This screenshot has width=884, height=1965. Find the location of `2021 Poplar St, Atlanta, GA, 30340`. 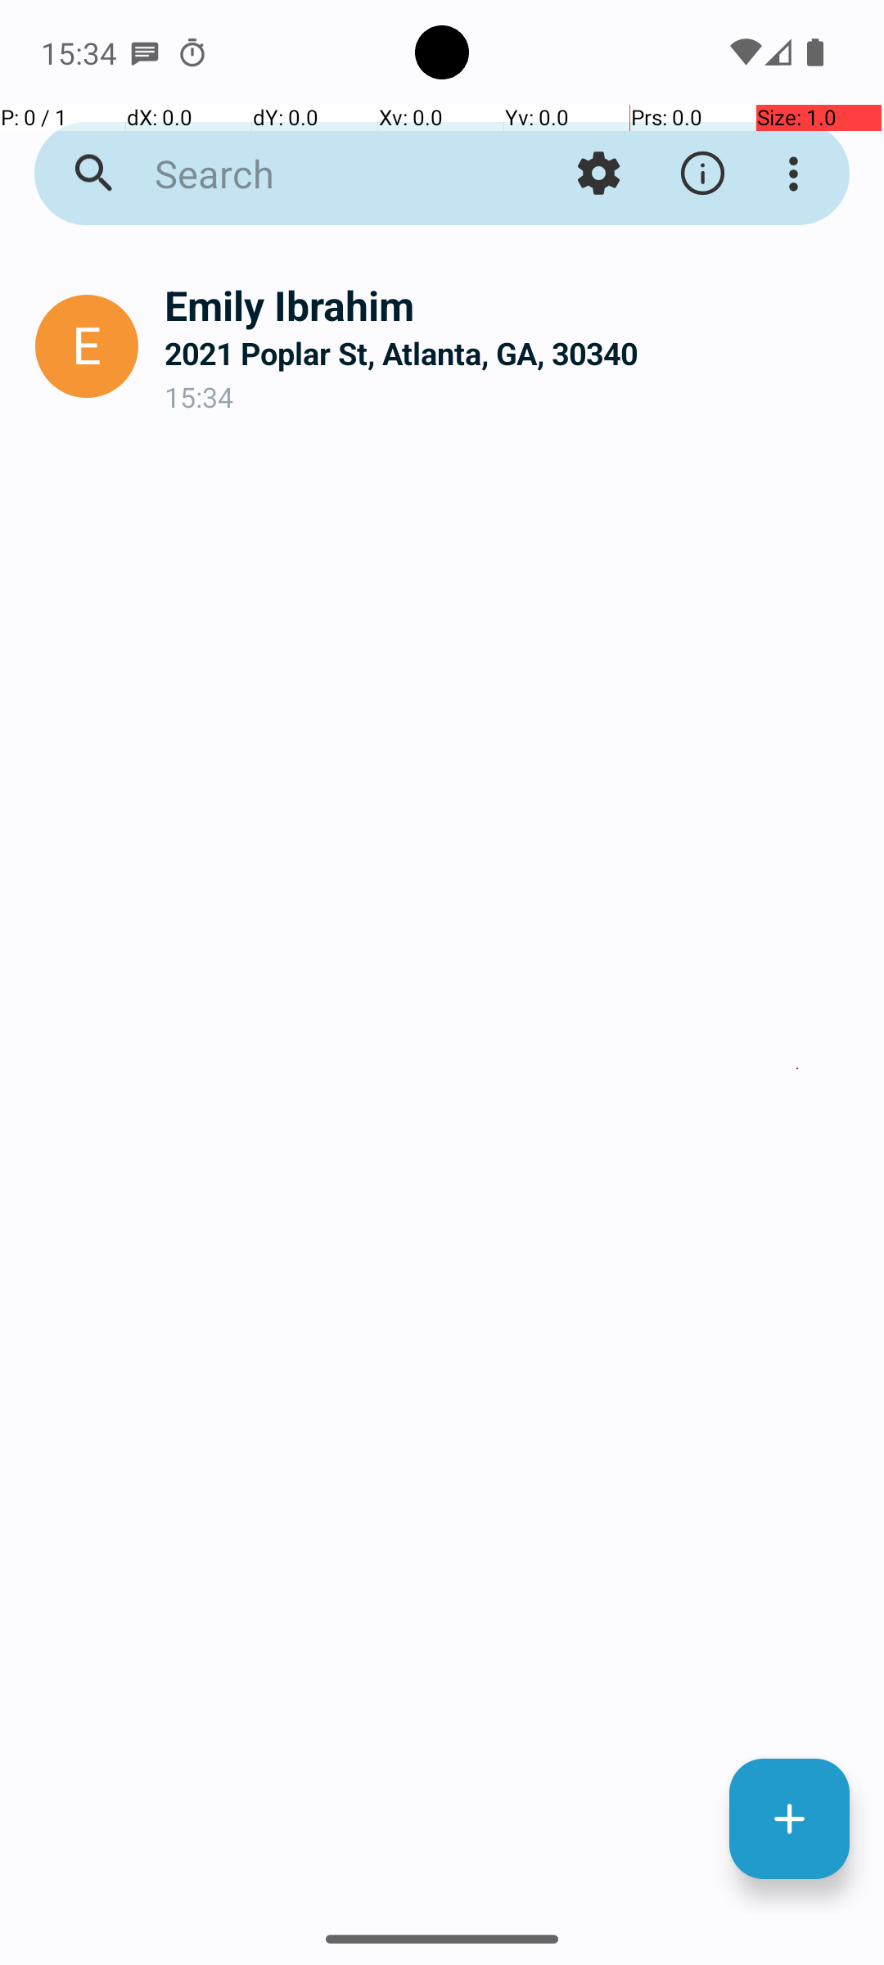

2021 Poplar St, Atlanta, GA, 30340 is located at coordinates (511, 354).